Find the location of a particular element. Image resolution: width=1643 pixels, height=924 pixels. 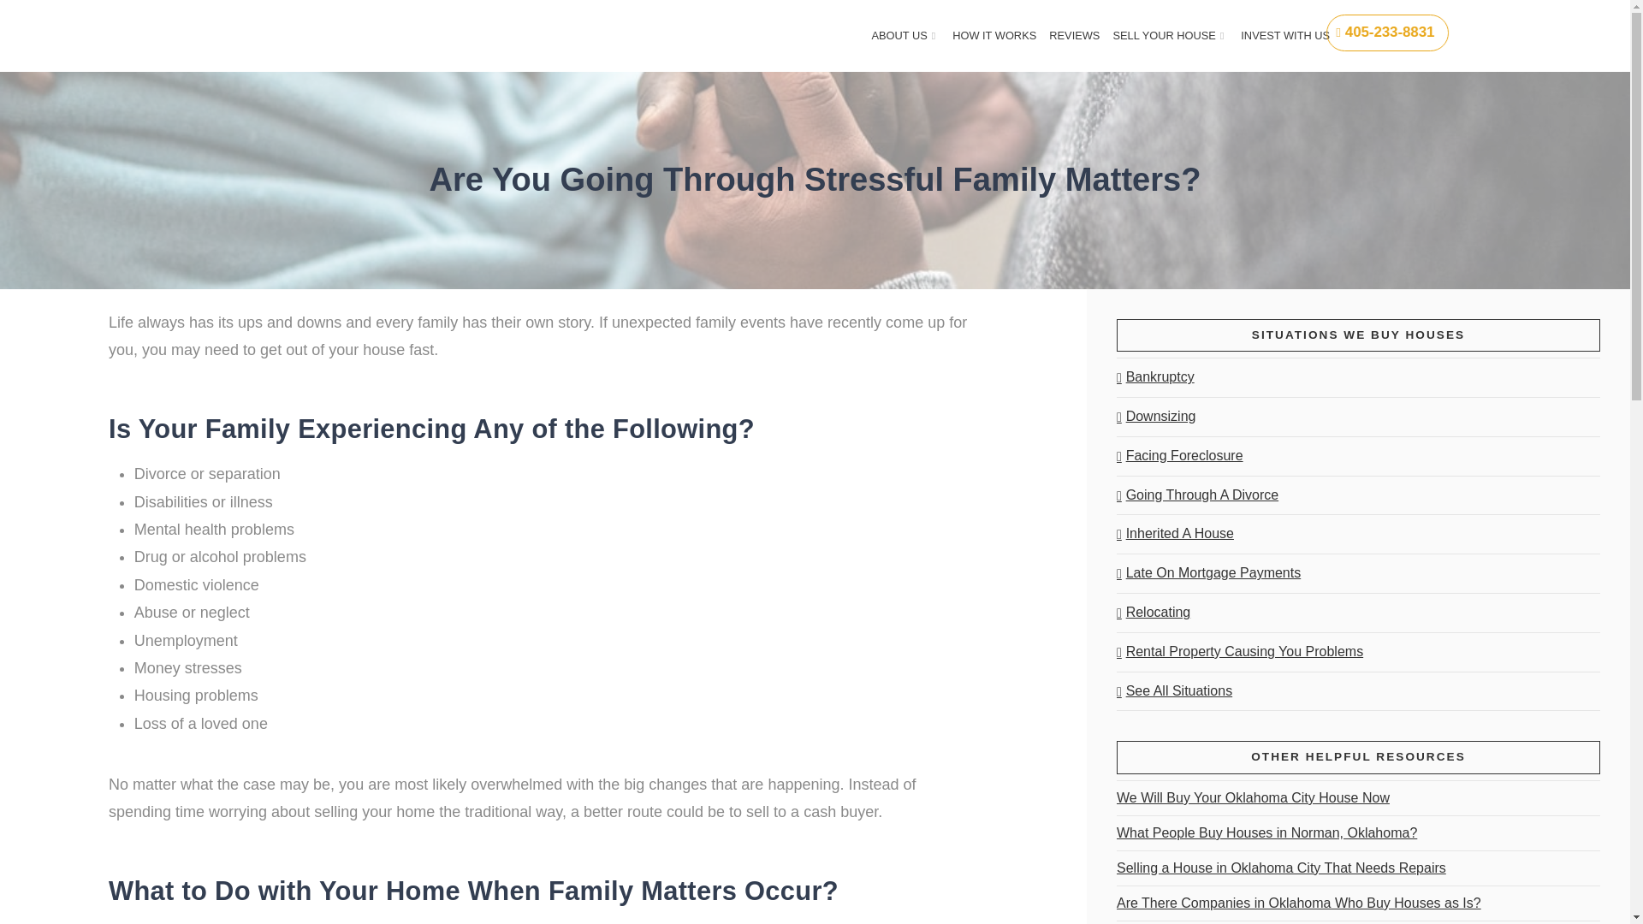

Relocating is located at coordinates (1154, 613).